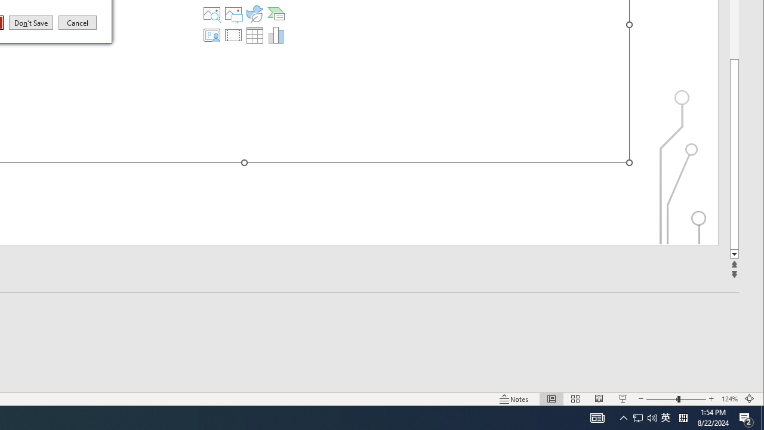 The height and width of the screenshot is (430, 764). Describe the element at coordinates (734, 254) in the screenshot. I see `Line down` at that location.